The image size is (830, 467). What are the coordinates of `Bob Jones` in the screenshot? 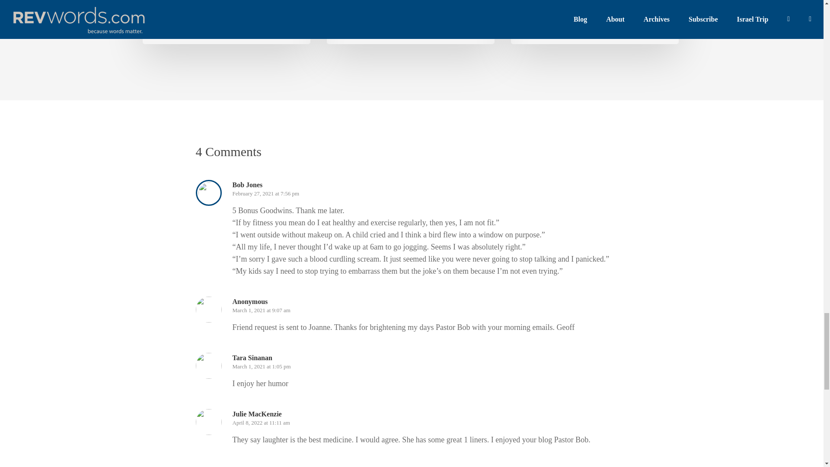 It's located at (374, 22).